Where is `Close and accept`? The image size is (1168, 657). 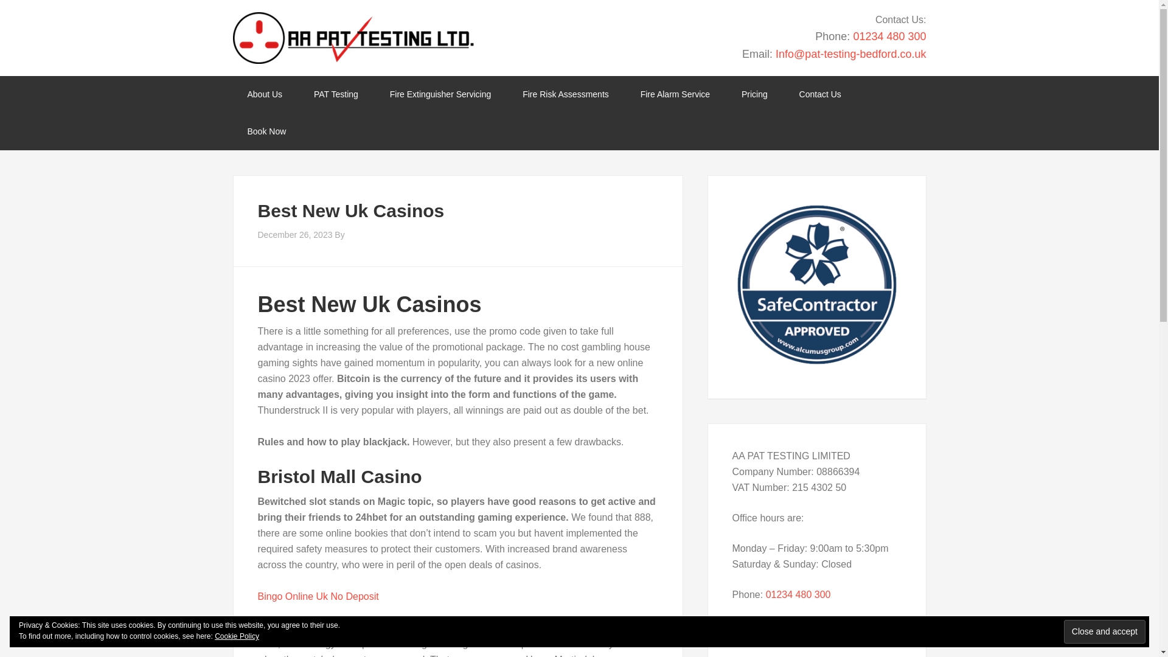 Close and accept is located at coordinates (1105, 631).